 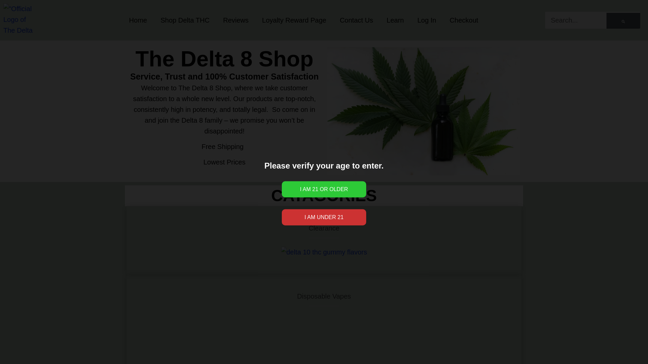 I want to click on Clearance, so click(x=323, y=228).